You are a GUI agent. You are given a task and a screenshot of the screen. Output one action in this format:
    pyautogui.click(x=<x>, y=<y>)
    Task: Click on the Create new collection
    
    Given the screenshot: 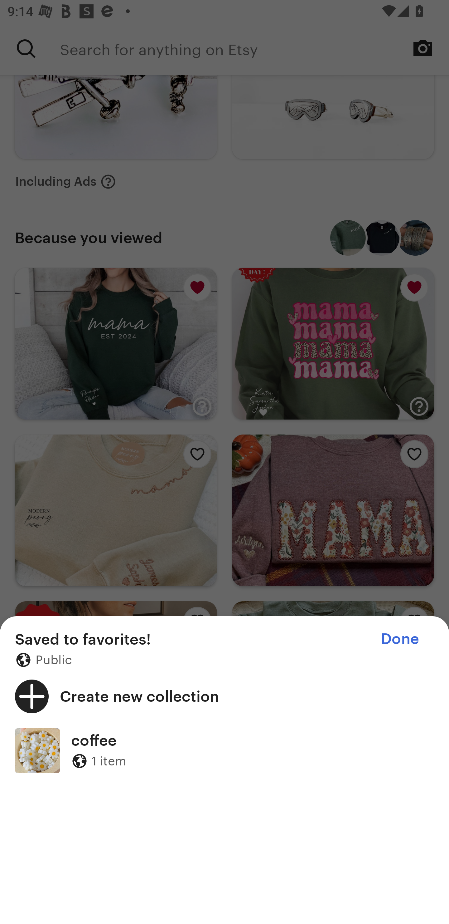 What is the action you would take?
    pyautogui.click(x=224, y=696)
    